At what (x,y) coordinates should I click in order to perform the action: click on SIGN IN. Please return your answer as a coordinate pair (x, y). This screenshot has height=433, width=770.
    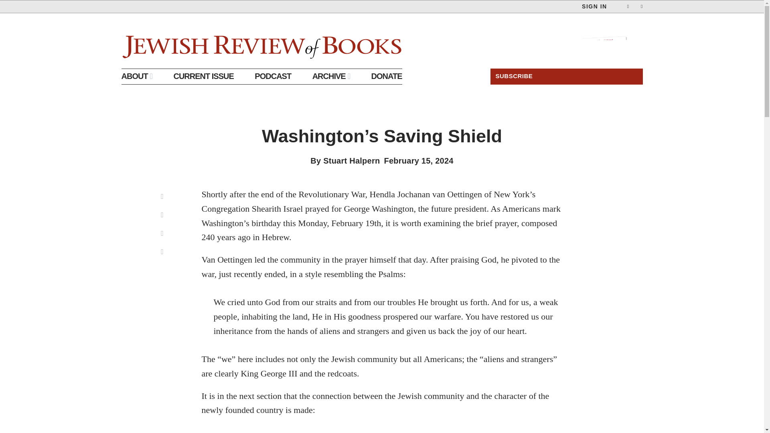
    Looking at the image, I should click on (594, 6).